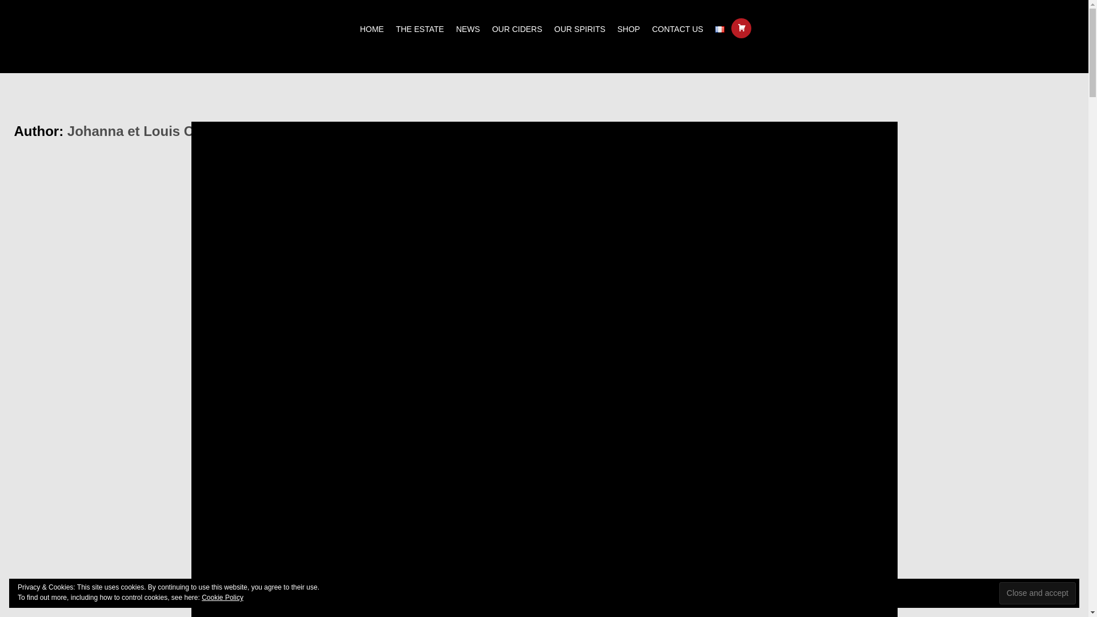 Image resolution: width=1097 pixels, height=617 pixels. I want to click on HOME, so click(371, 27).